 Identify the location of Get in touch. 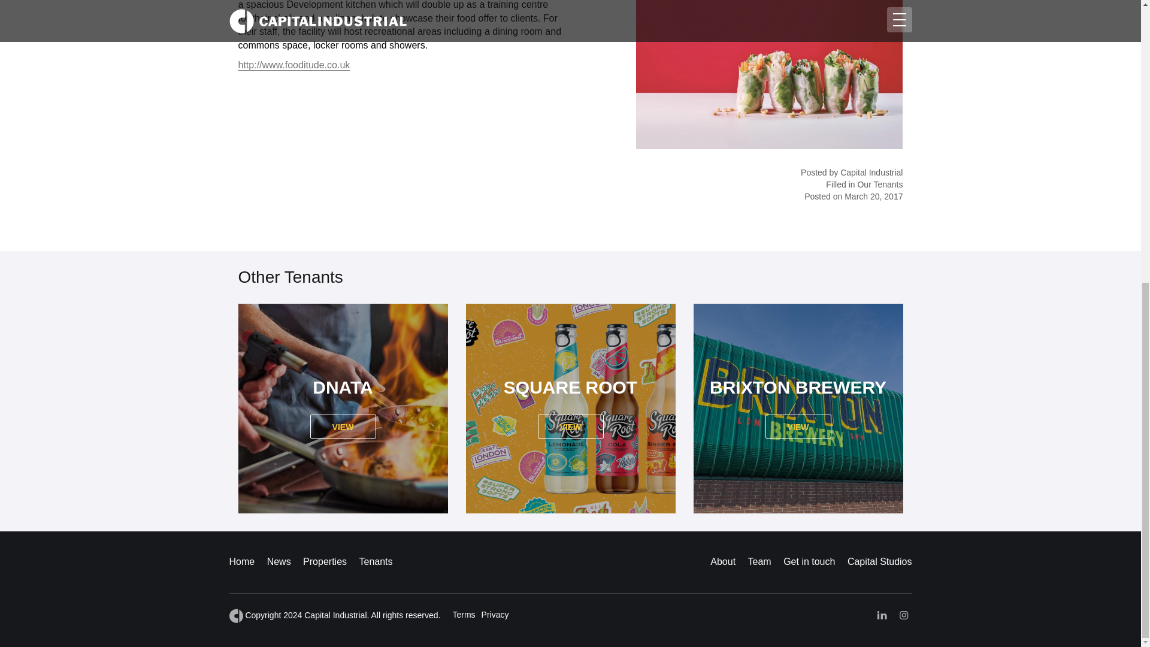
(809, 561).